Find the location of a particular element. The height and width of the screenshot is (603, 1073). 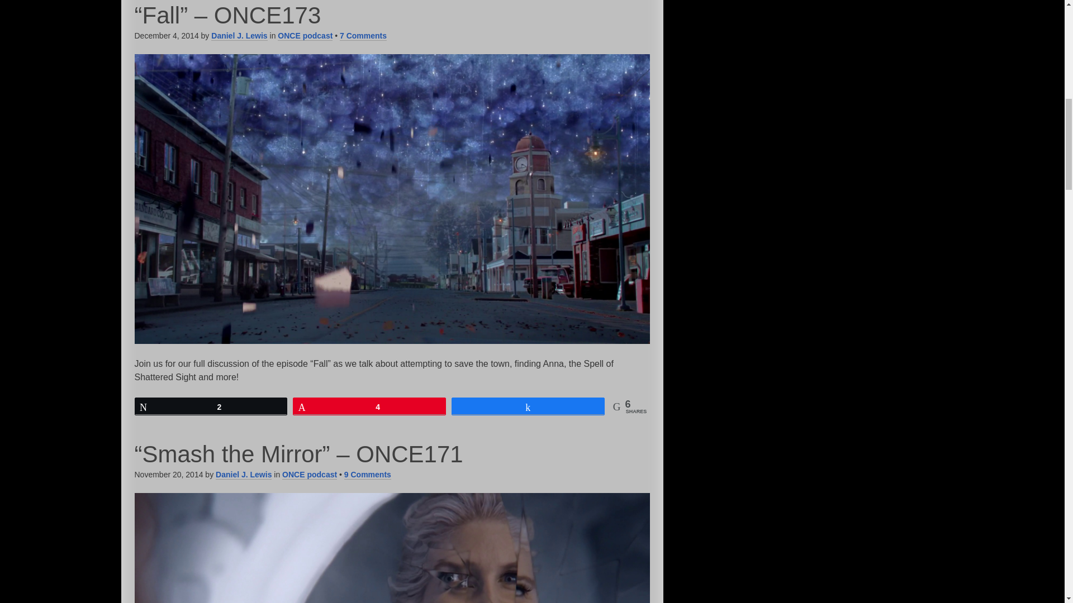

Daniel J. Lewis is located at coordinates (239, 36).